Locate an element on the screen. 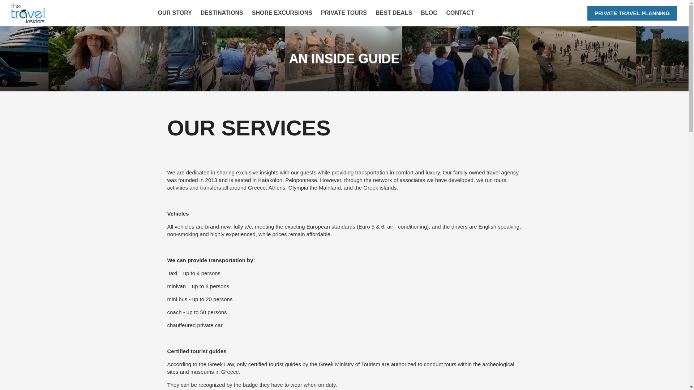 The height and width of the screenshot is (390, 694). PRIVATE TOURS is located at coordinates (344, 13).